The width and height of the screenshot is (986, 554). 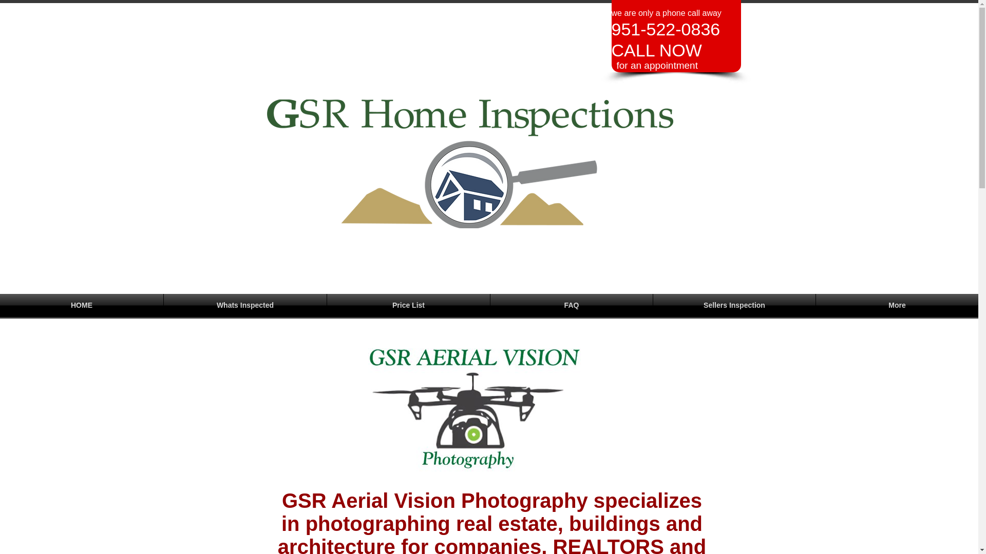 What do you see at coordinates (571, 305) in the screenshot?
I see `FAQ` at bounding box center [571, 305].